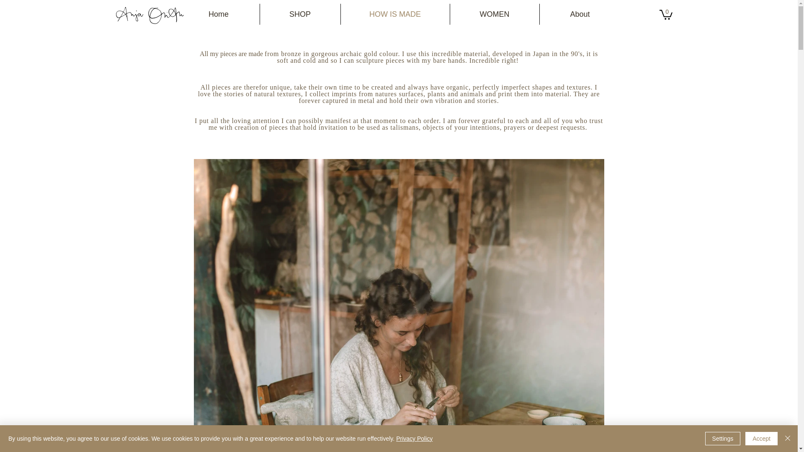 Image resolution: width=804 pixels, height=452 pixels. I want to click on WOMEN, so click(494, 14).